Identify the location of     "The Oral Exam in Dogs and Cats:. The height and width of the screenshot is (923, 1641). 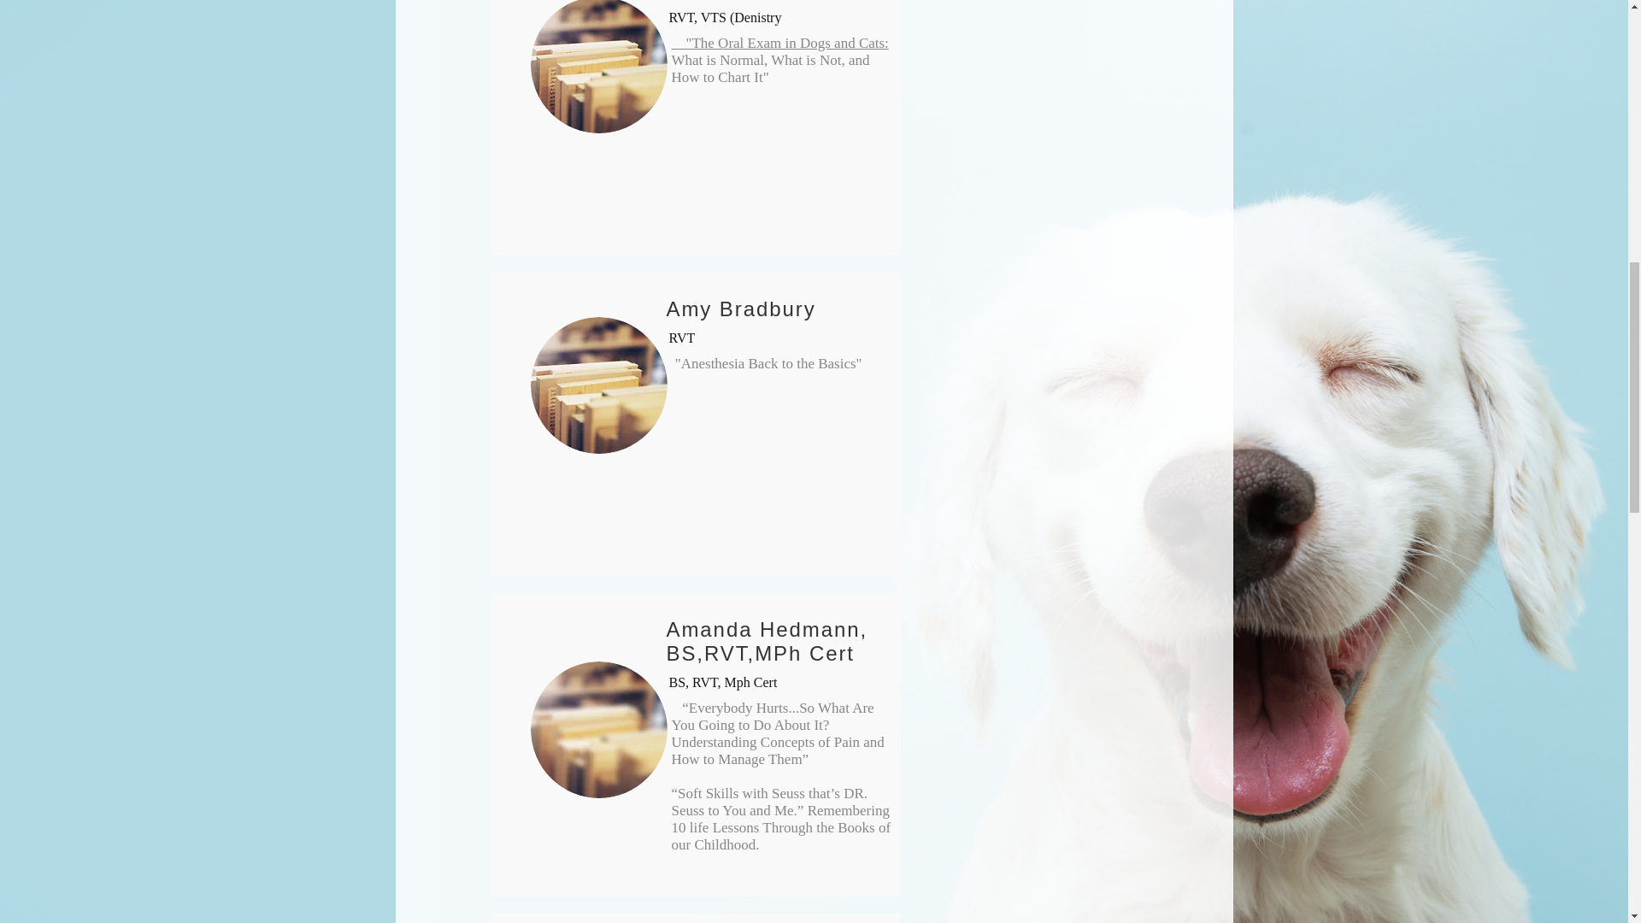
(779, 43).